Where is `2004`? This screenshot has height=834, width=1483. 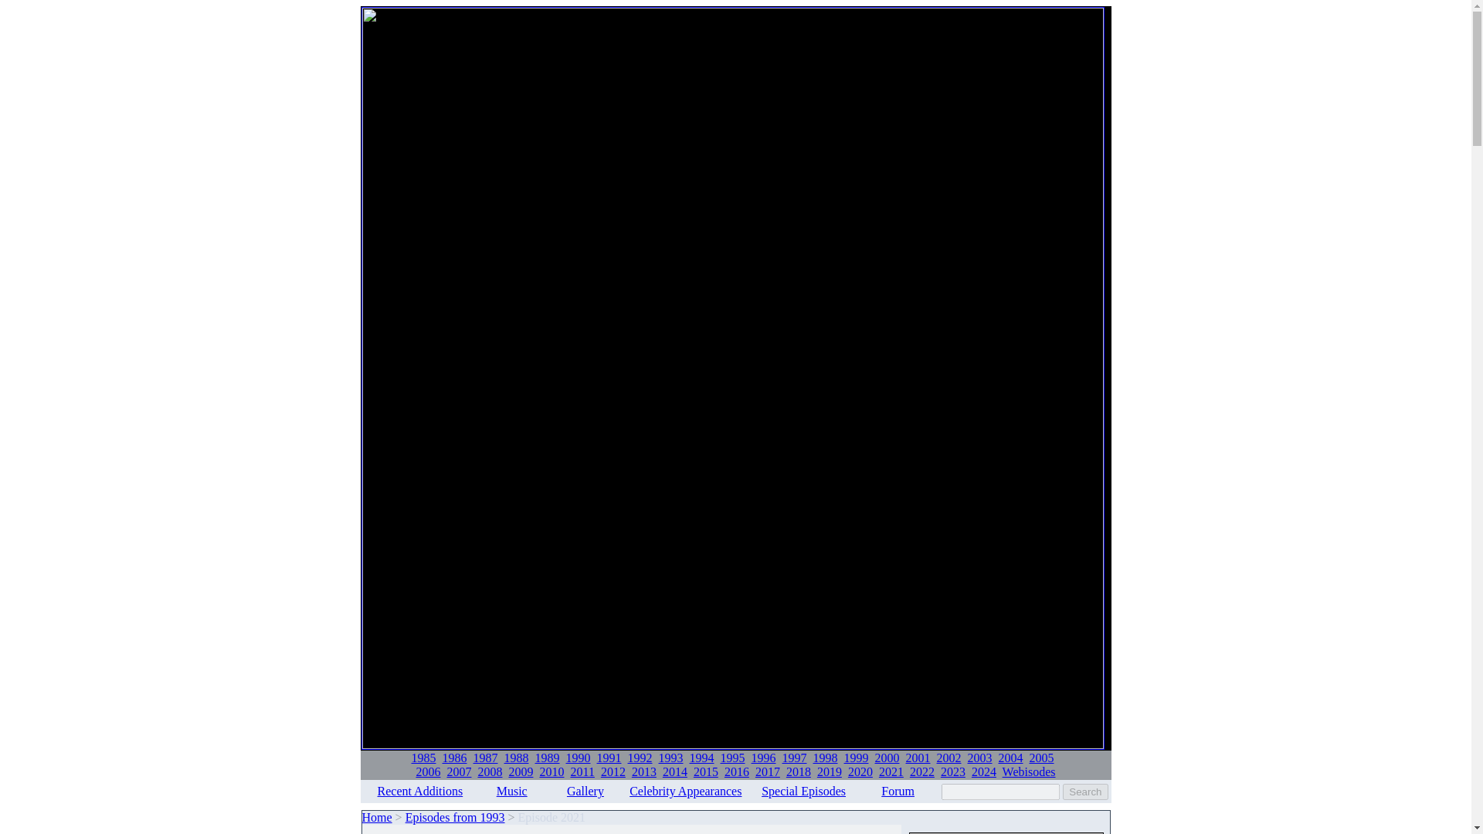 2004 is located at coordinates (1010, 758).